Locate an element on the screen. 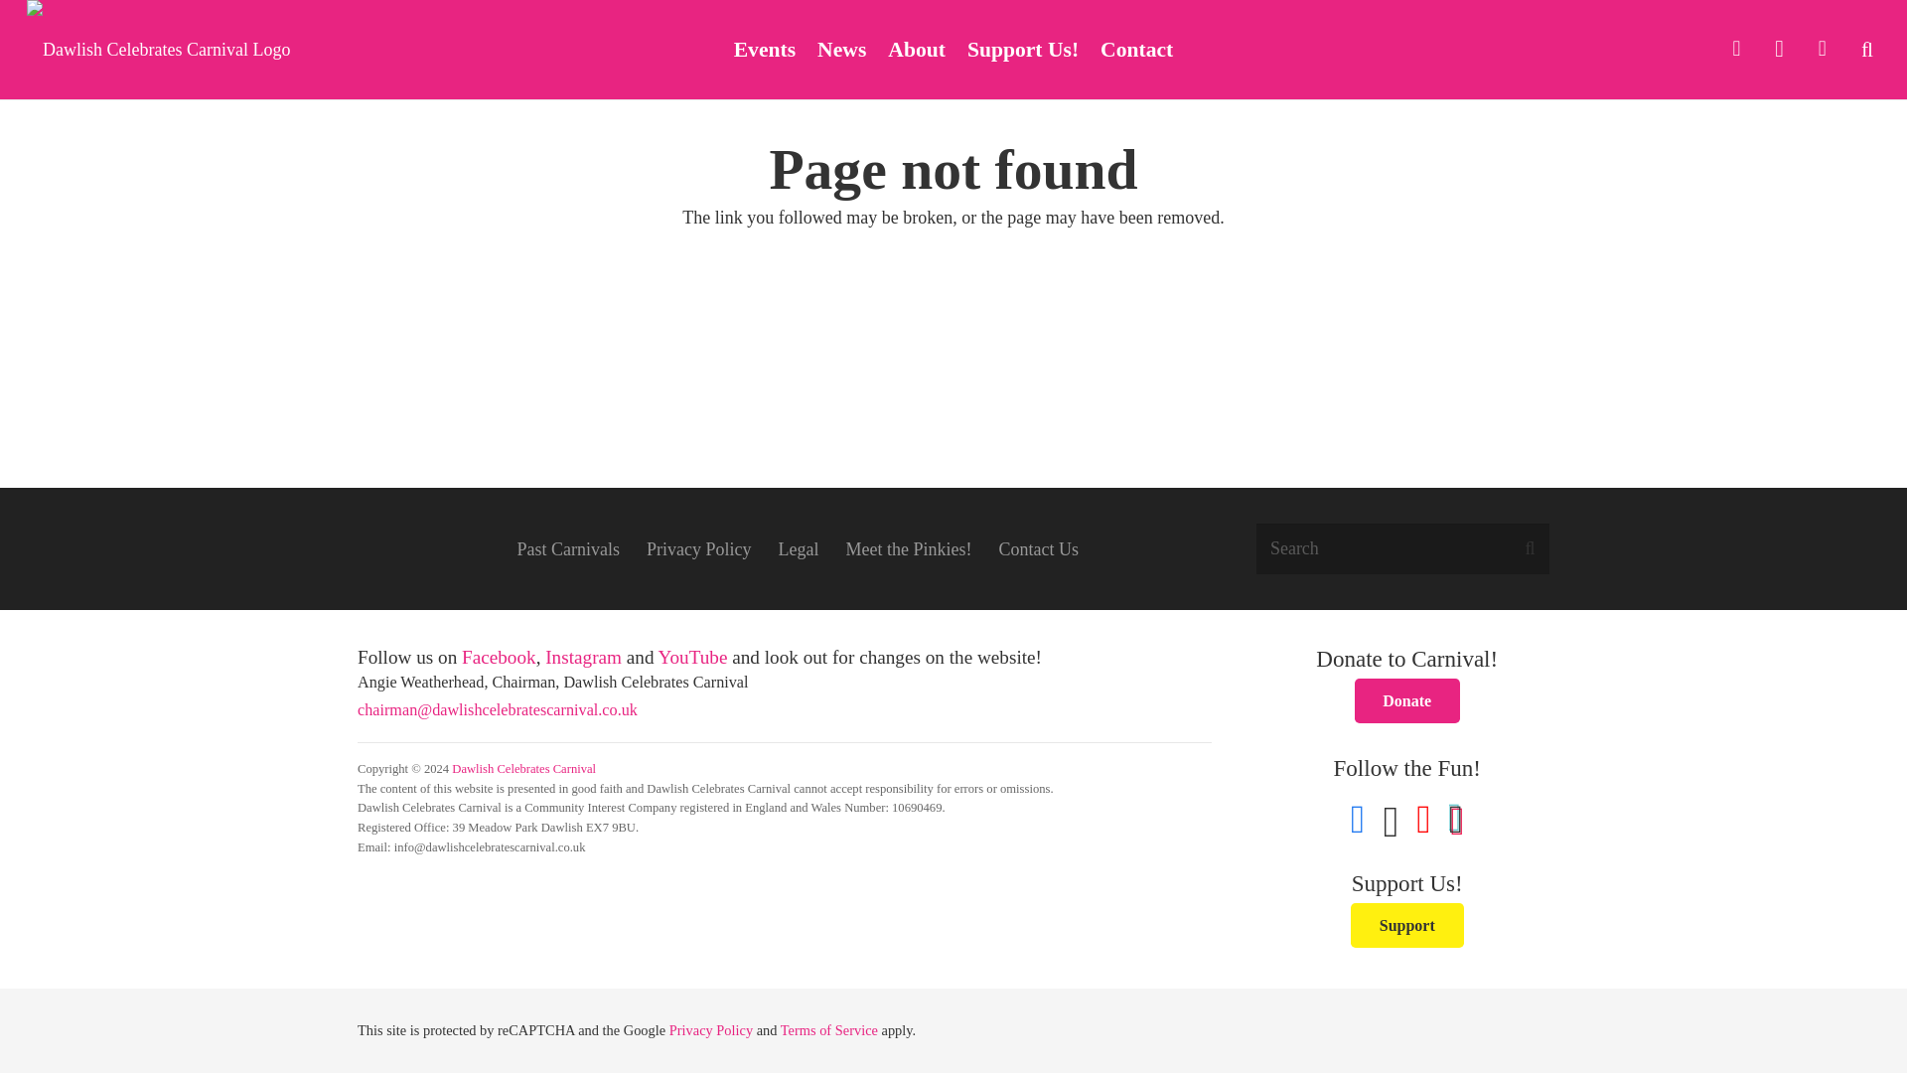 This screenshot has width=1907, height=1073. Donate to Carnival! is located at coordinates (1406, 699).